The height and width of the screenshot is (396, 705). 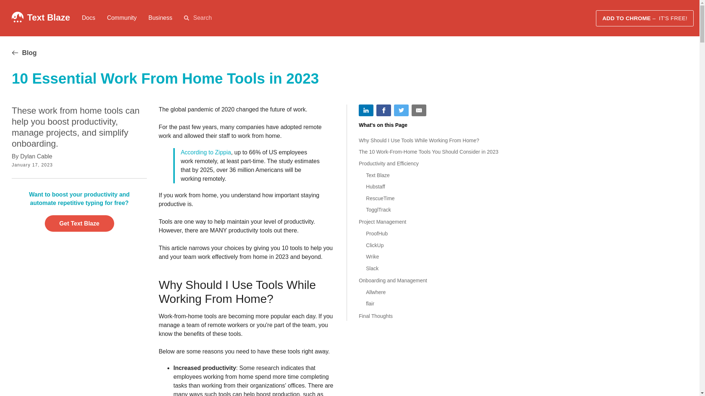 I want to click on Text Blaze, so click(x=48, y=17).